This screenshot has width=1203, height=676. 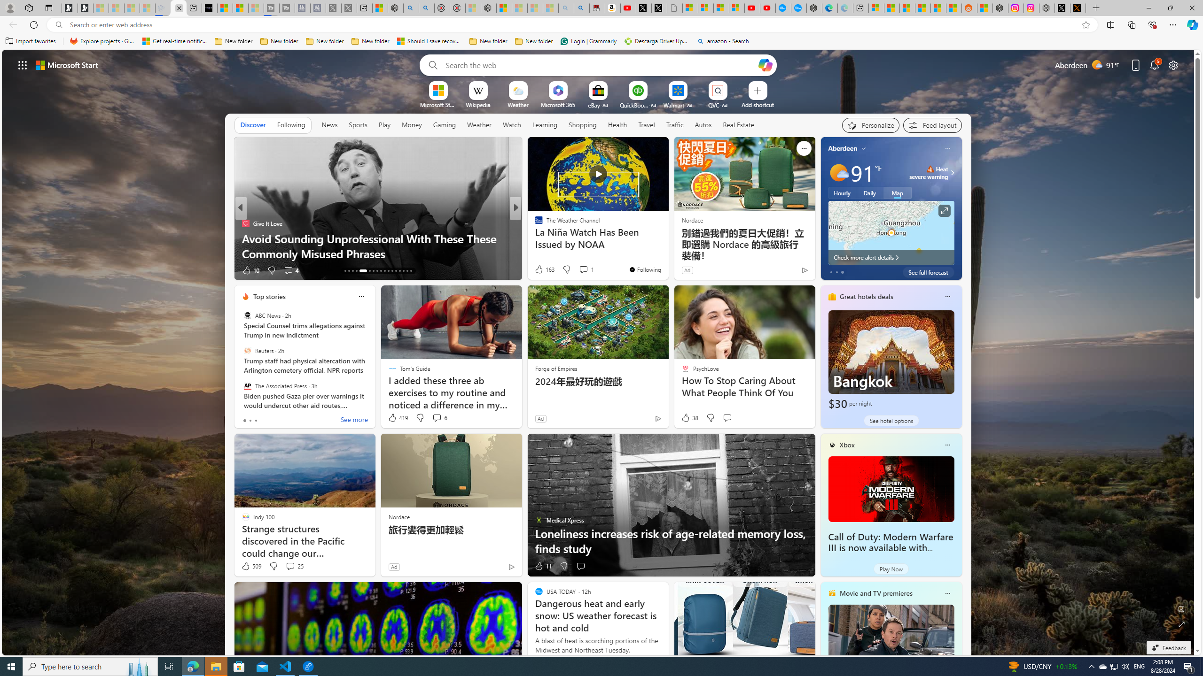 I want to click on View comments 5 Comment, so click(x=577, y=270).